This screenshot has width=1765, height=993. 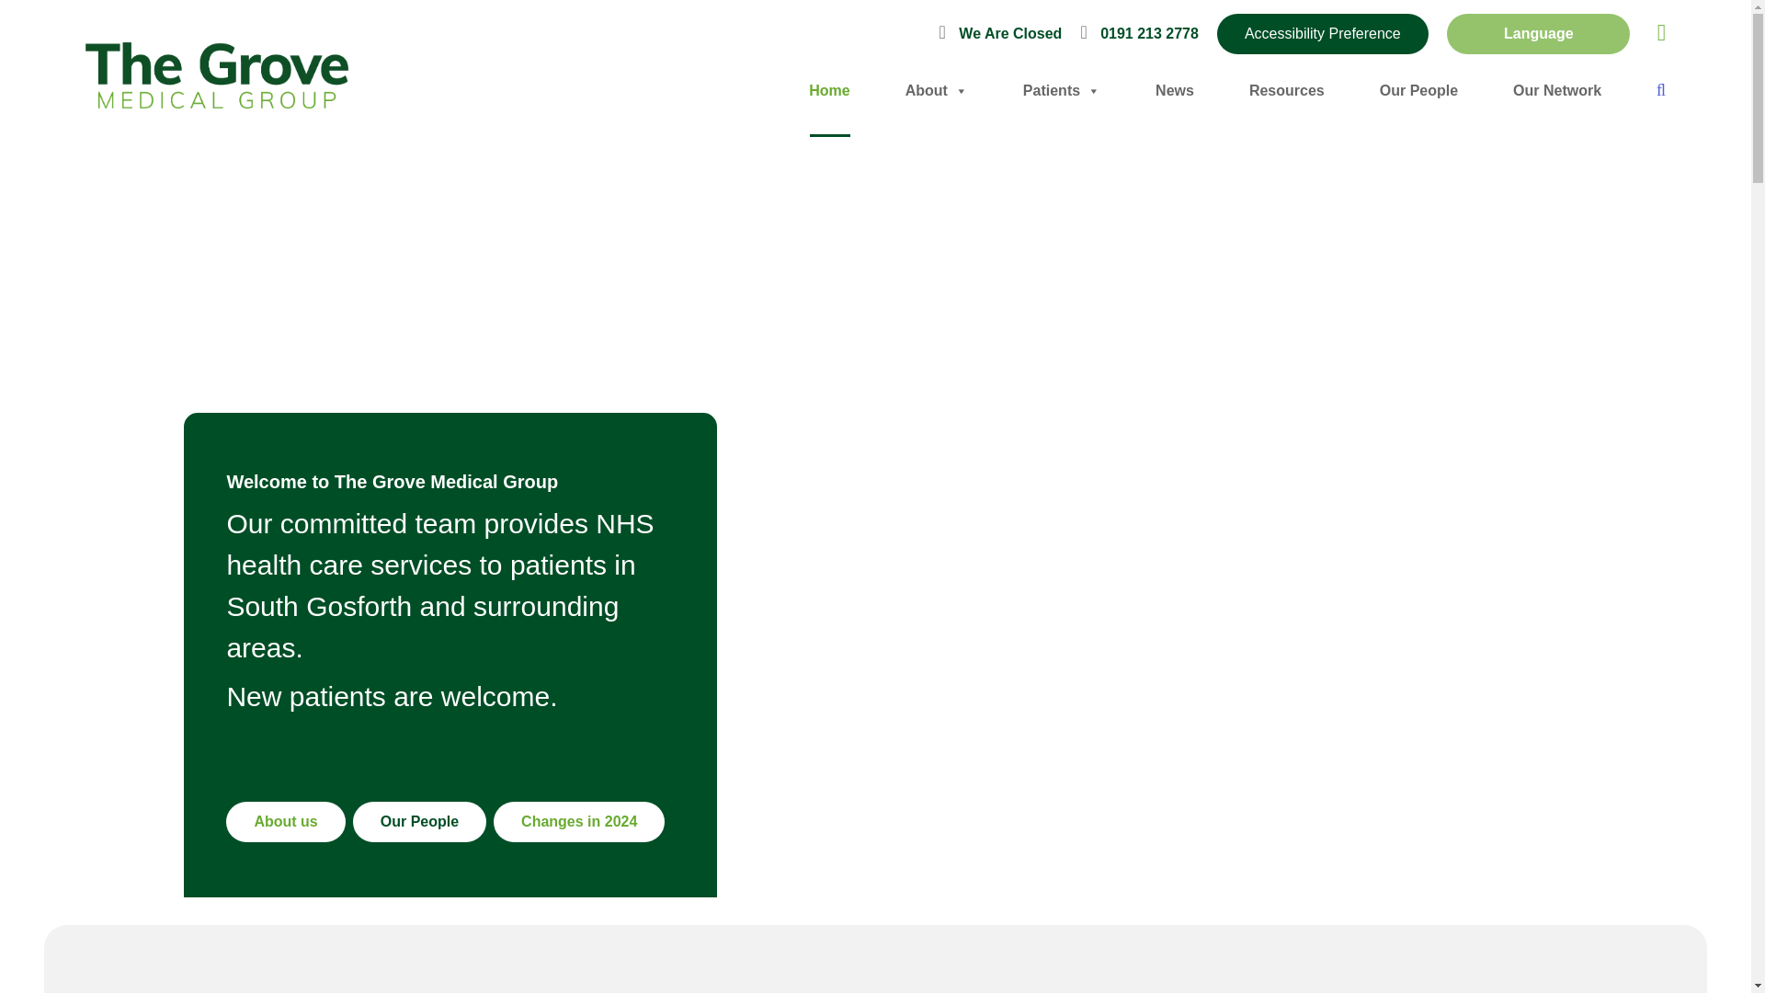 I want to click on Our People, so click(x=419, y=821).